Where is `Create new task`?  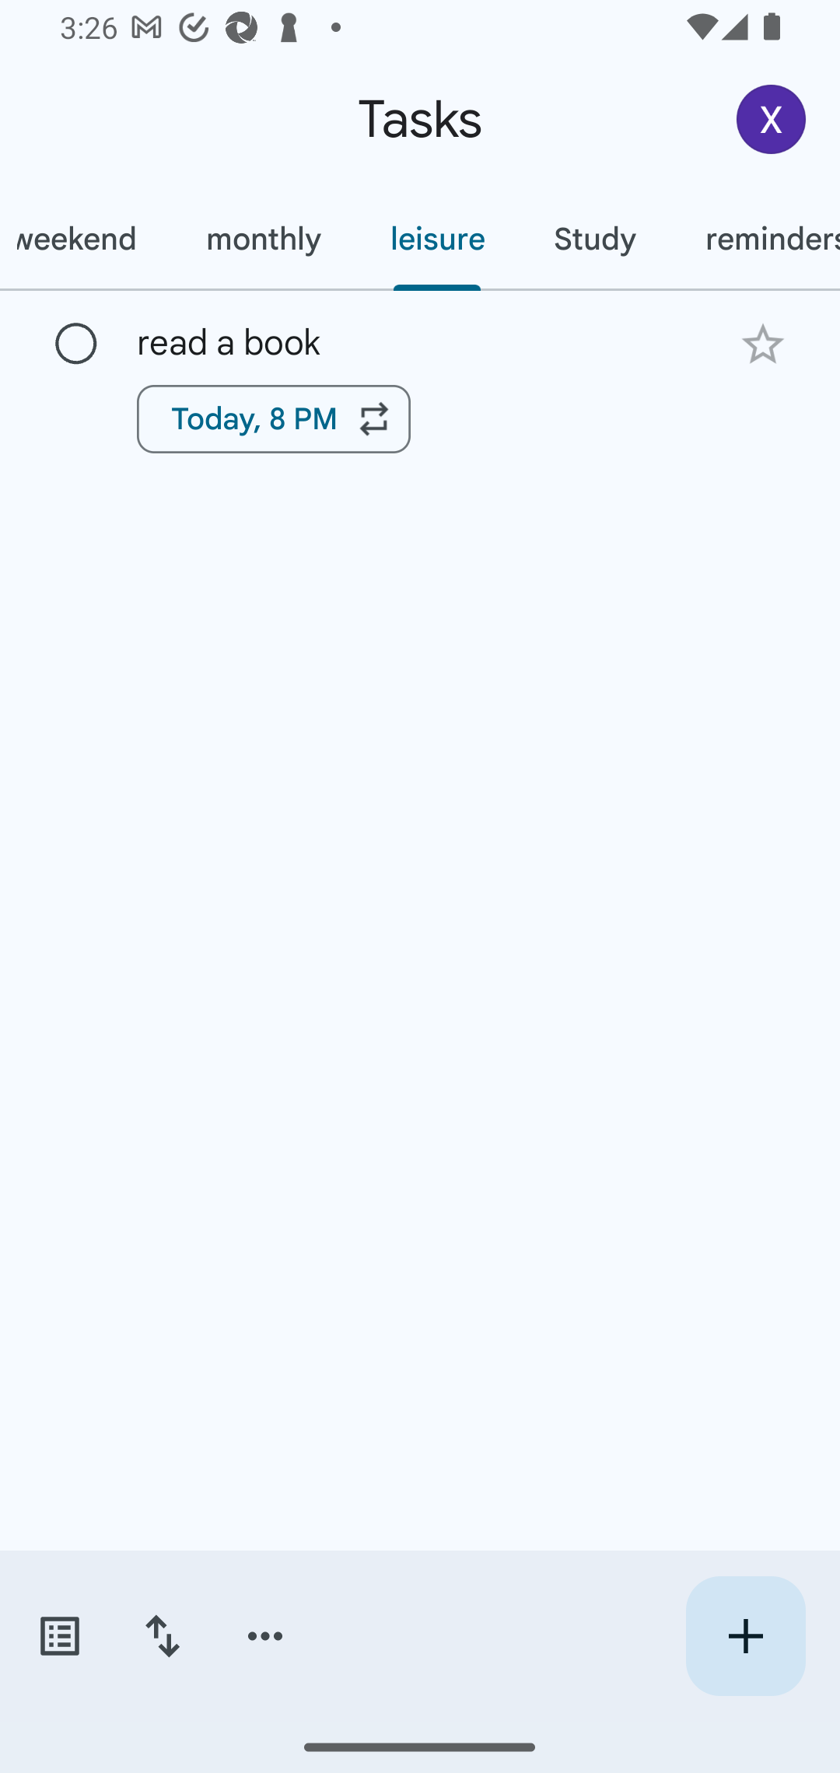
Create new task is located at coordinates (745, 1636).